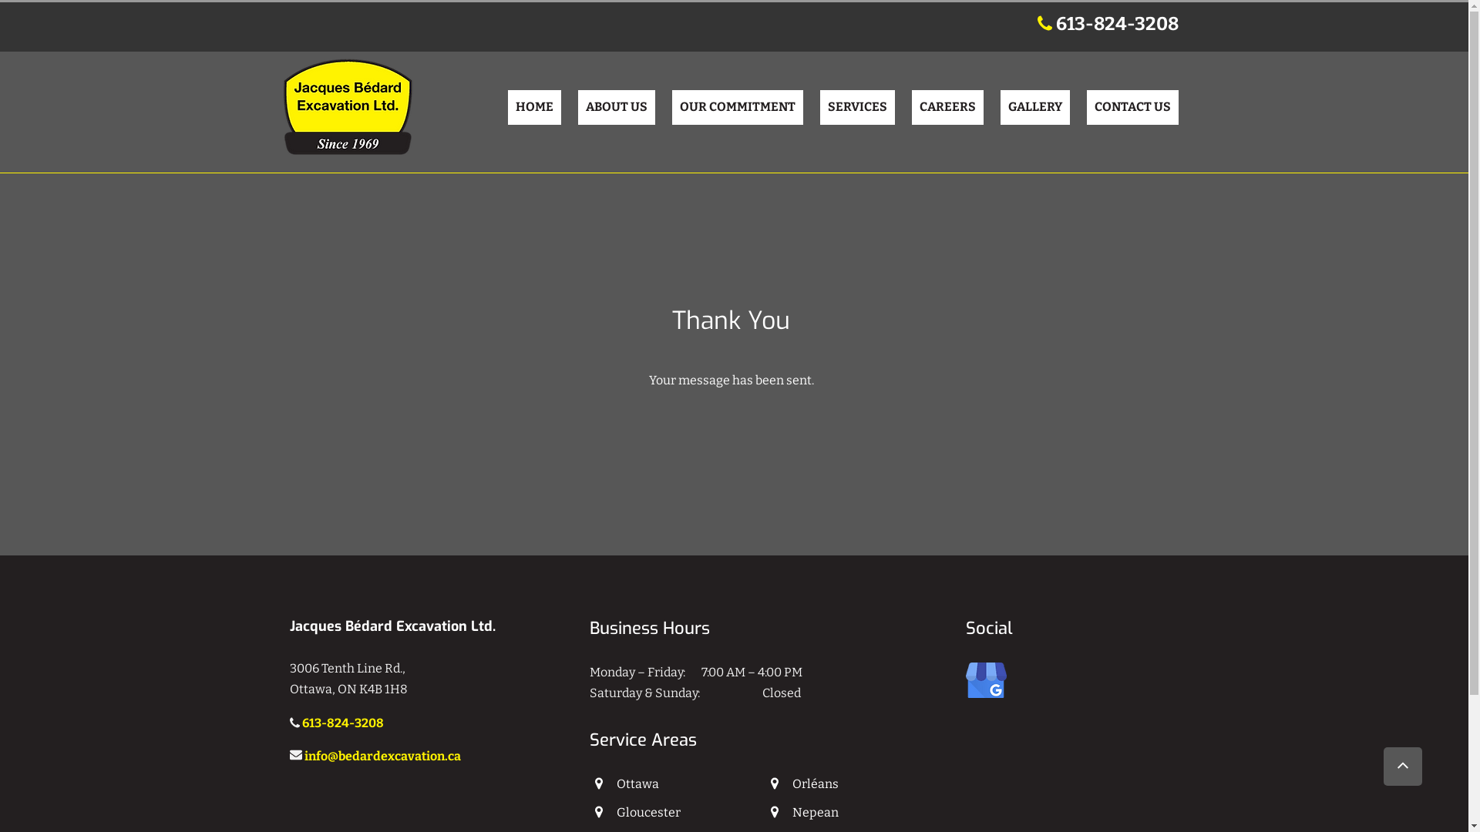  Describe the element at coordinates (738, 108) in the screenshot. I see `OUR COMMITMENT` at that location.